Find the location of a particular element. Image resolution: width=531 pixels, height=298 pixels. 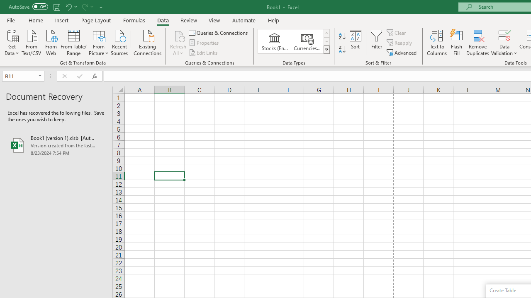

Redo is located at coordinates (84, 7).